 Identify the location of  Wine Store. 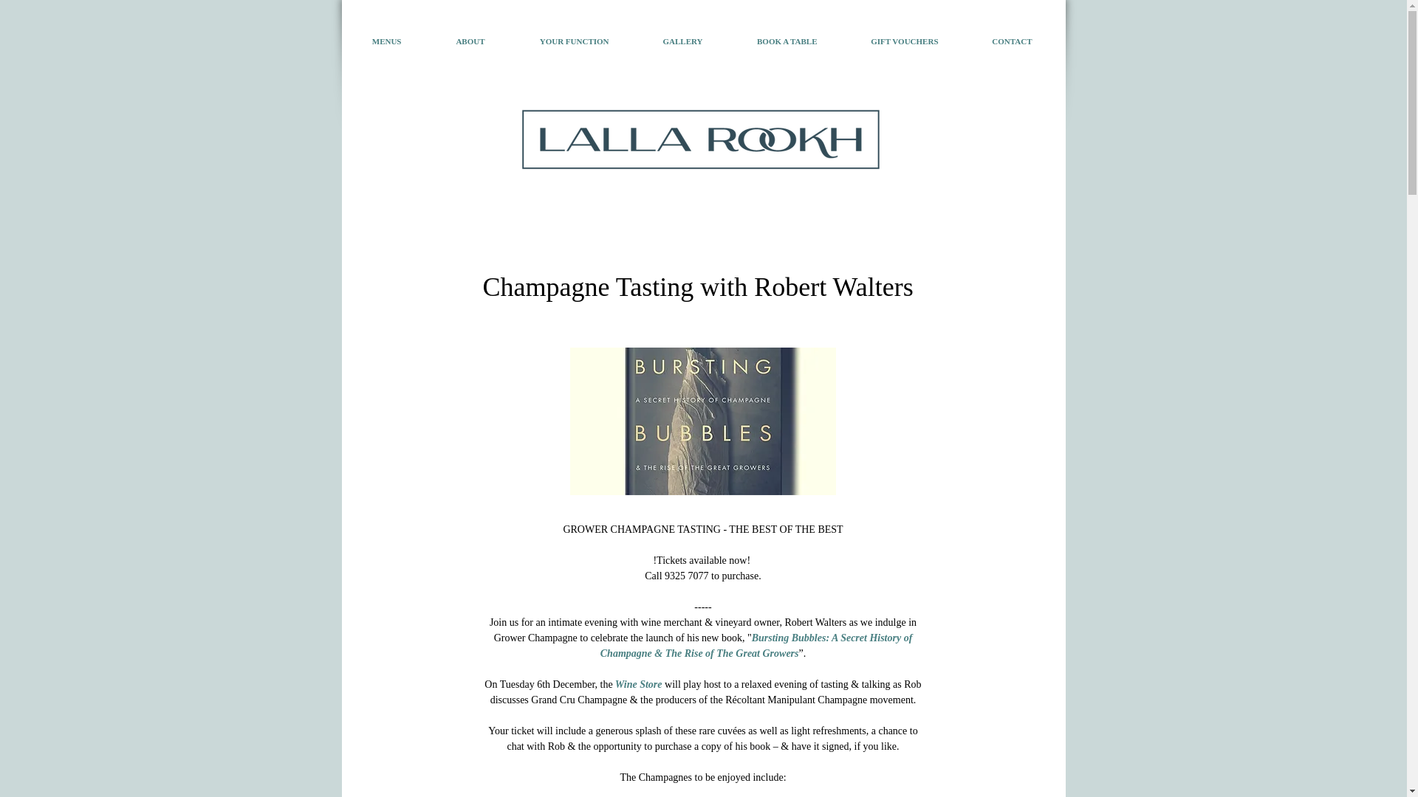
(638, 685).